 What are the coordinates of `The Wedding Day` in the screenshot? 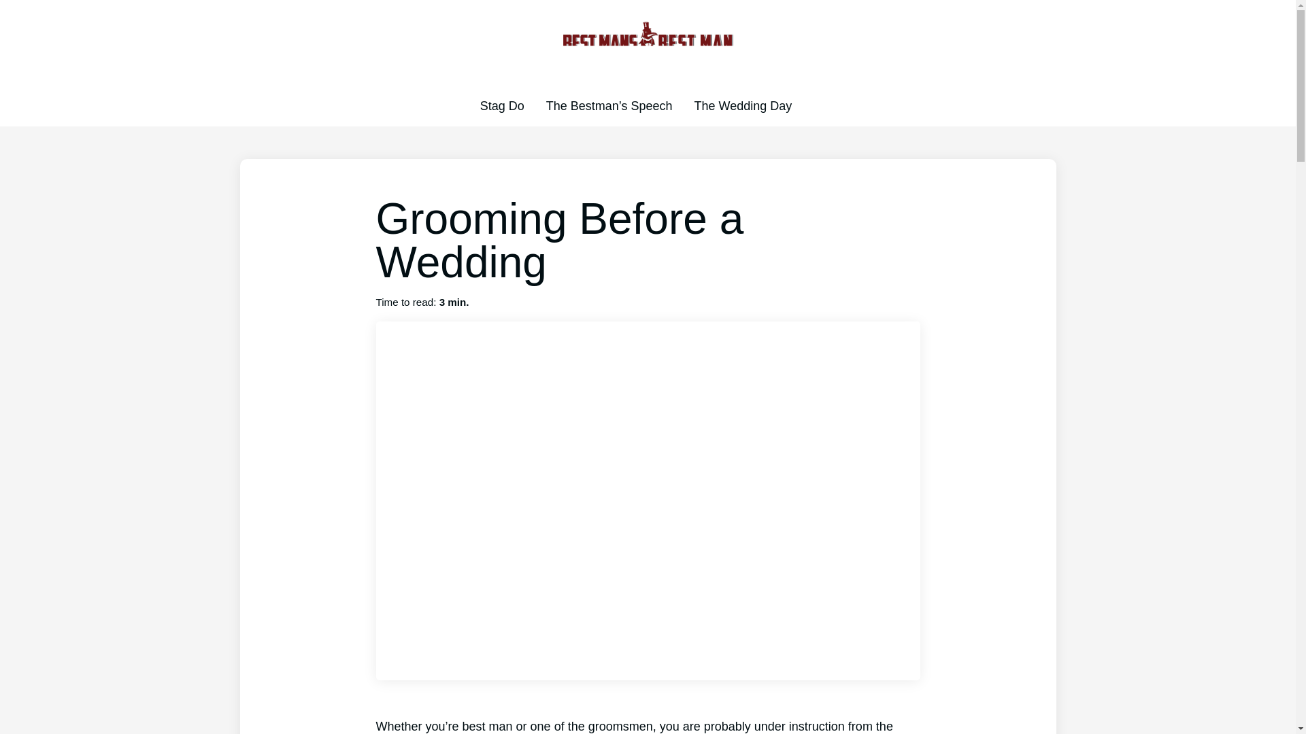 It's located at (743, 106).